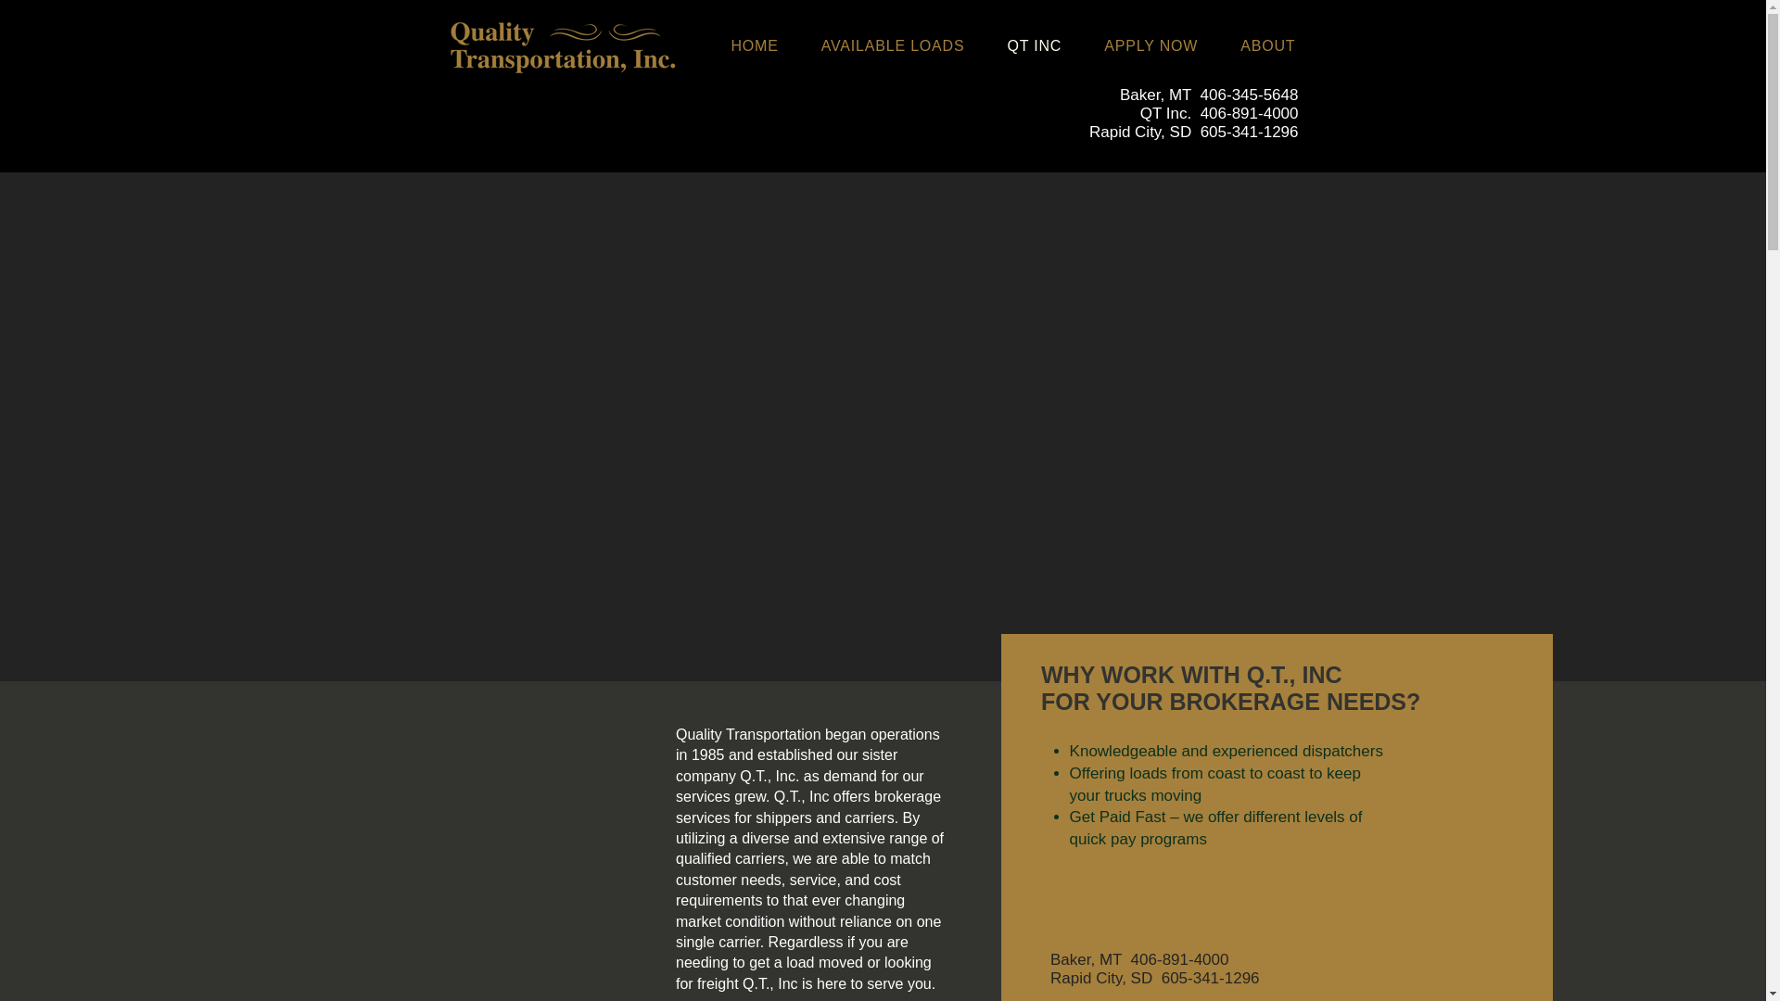  What do you see at coordinates (1179, 960) in the screenshot?
I see `406-891-4000` at bounding box center [1179, 960].